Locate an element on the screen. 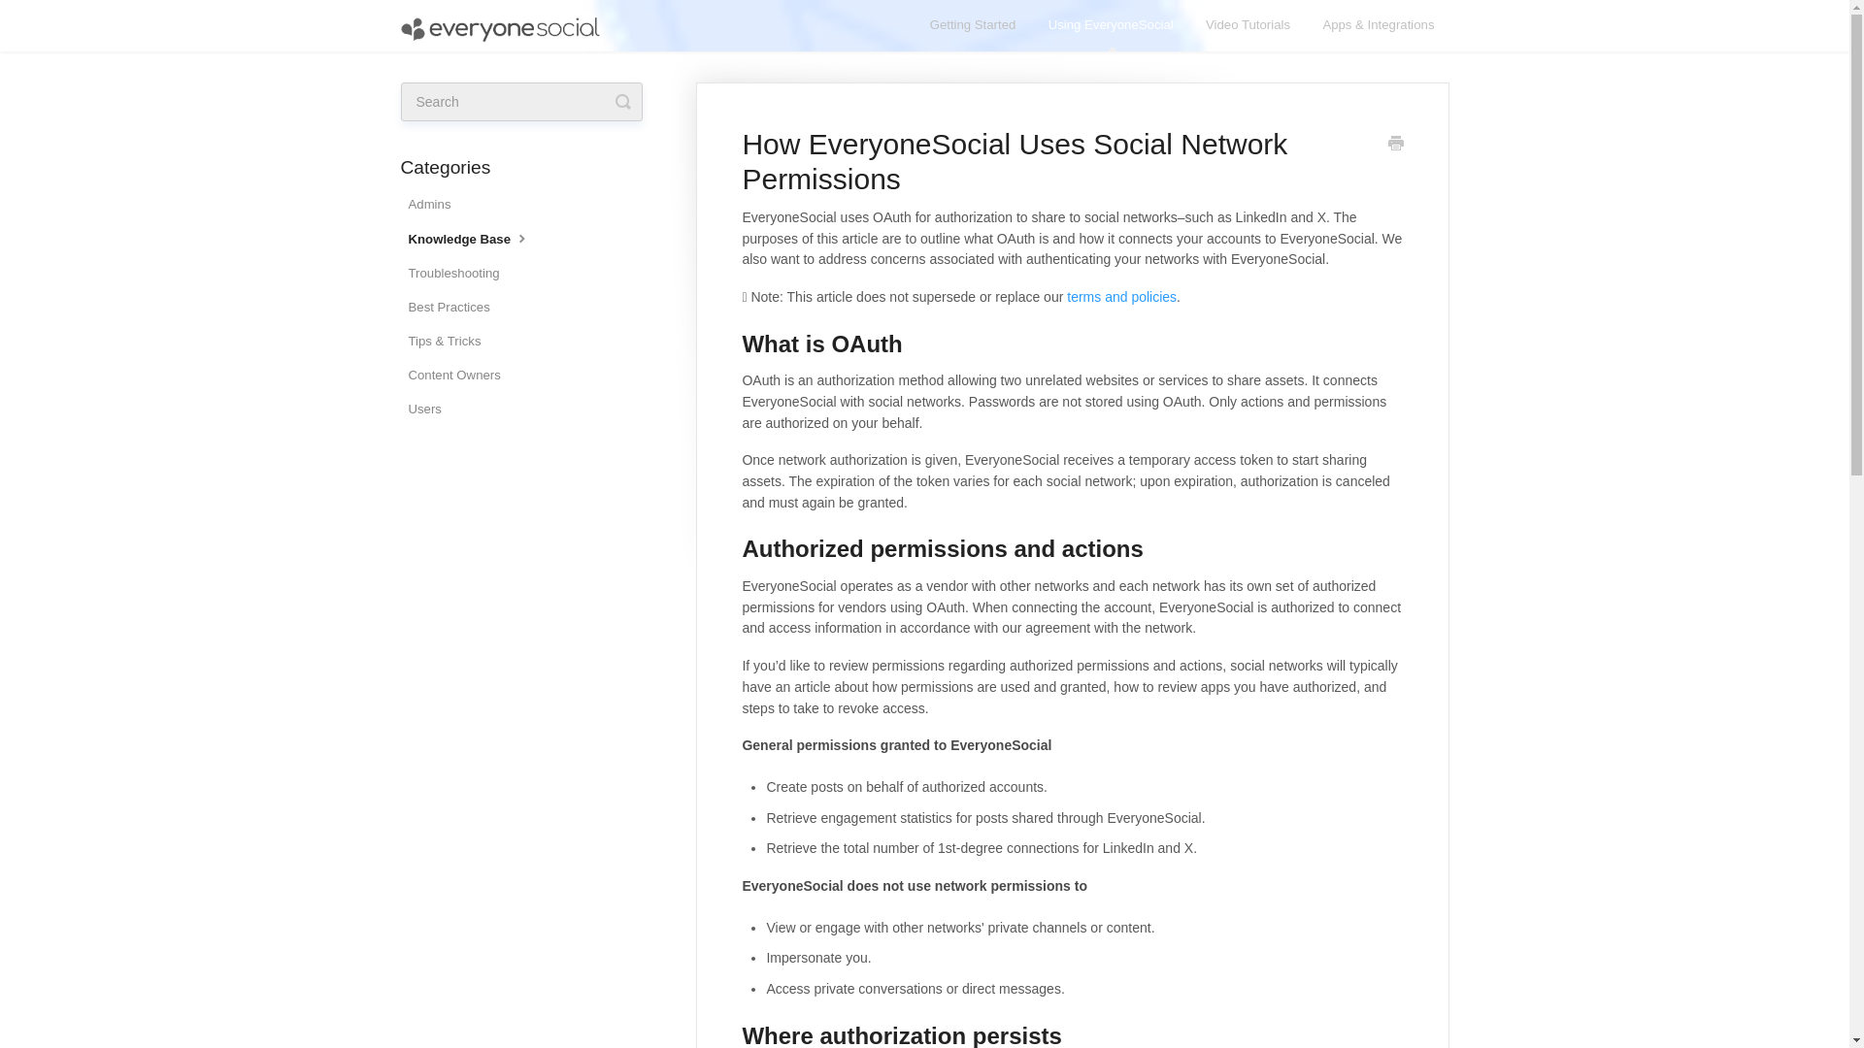 The image size is (1864, 1048). Knowledge Base is located at coordinates (477, 239).